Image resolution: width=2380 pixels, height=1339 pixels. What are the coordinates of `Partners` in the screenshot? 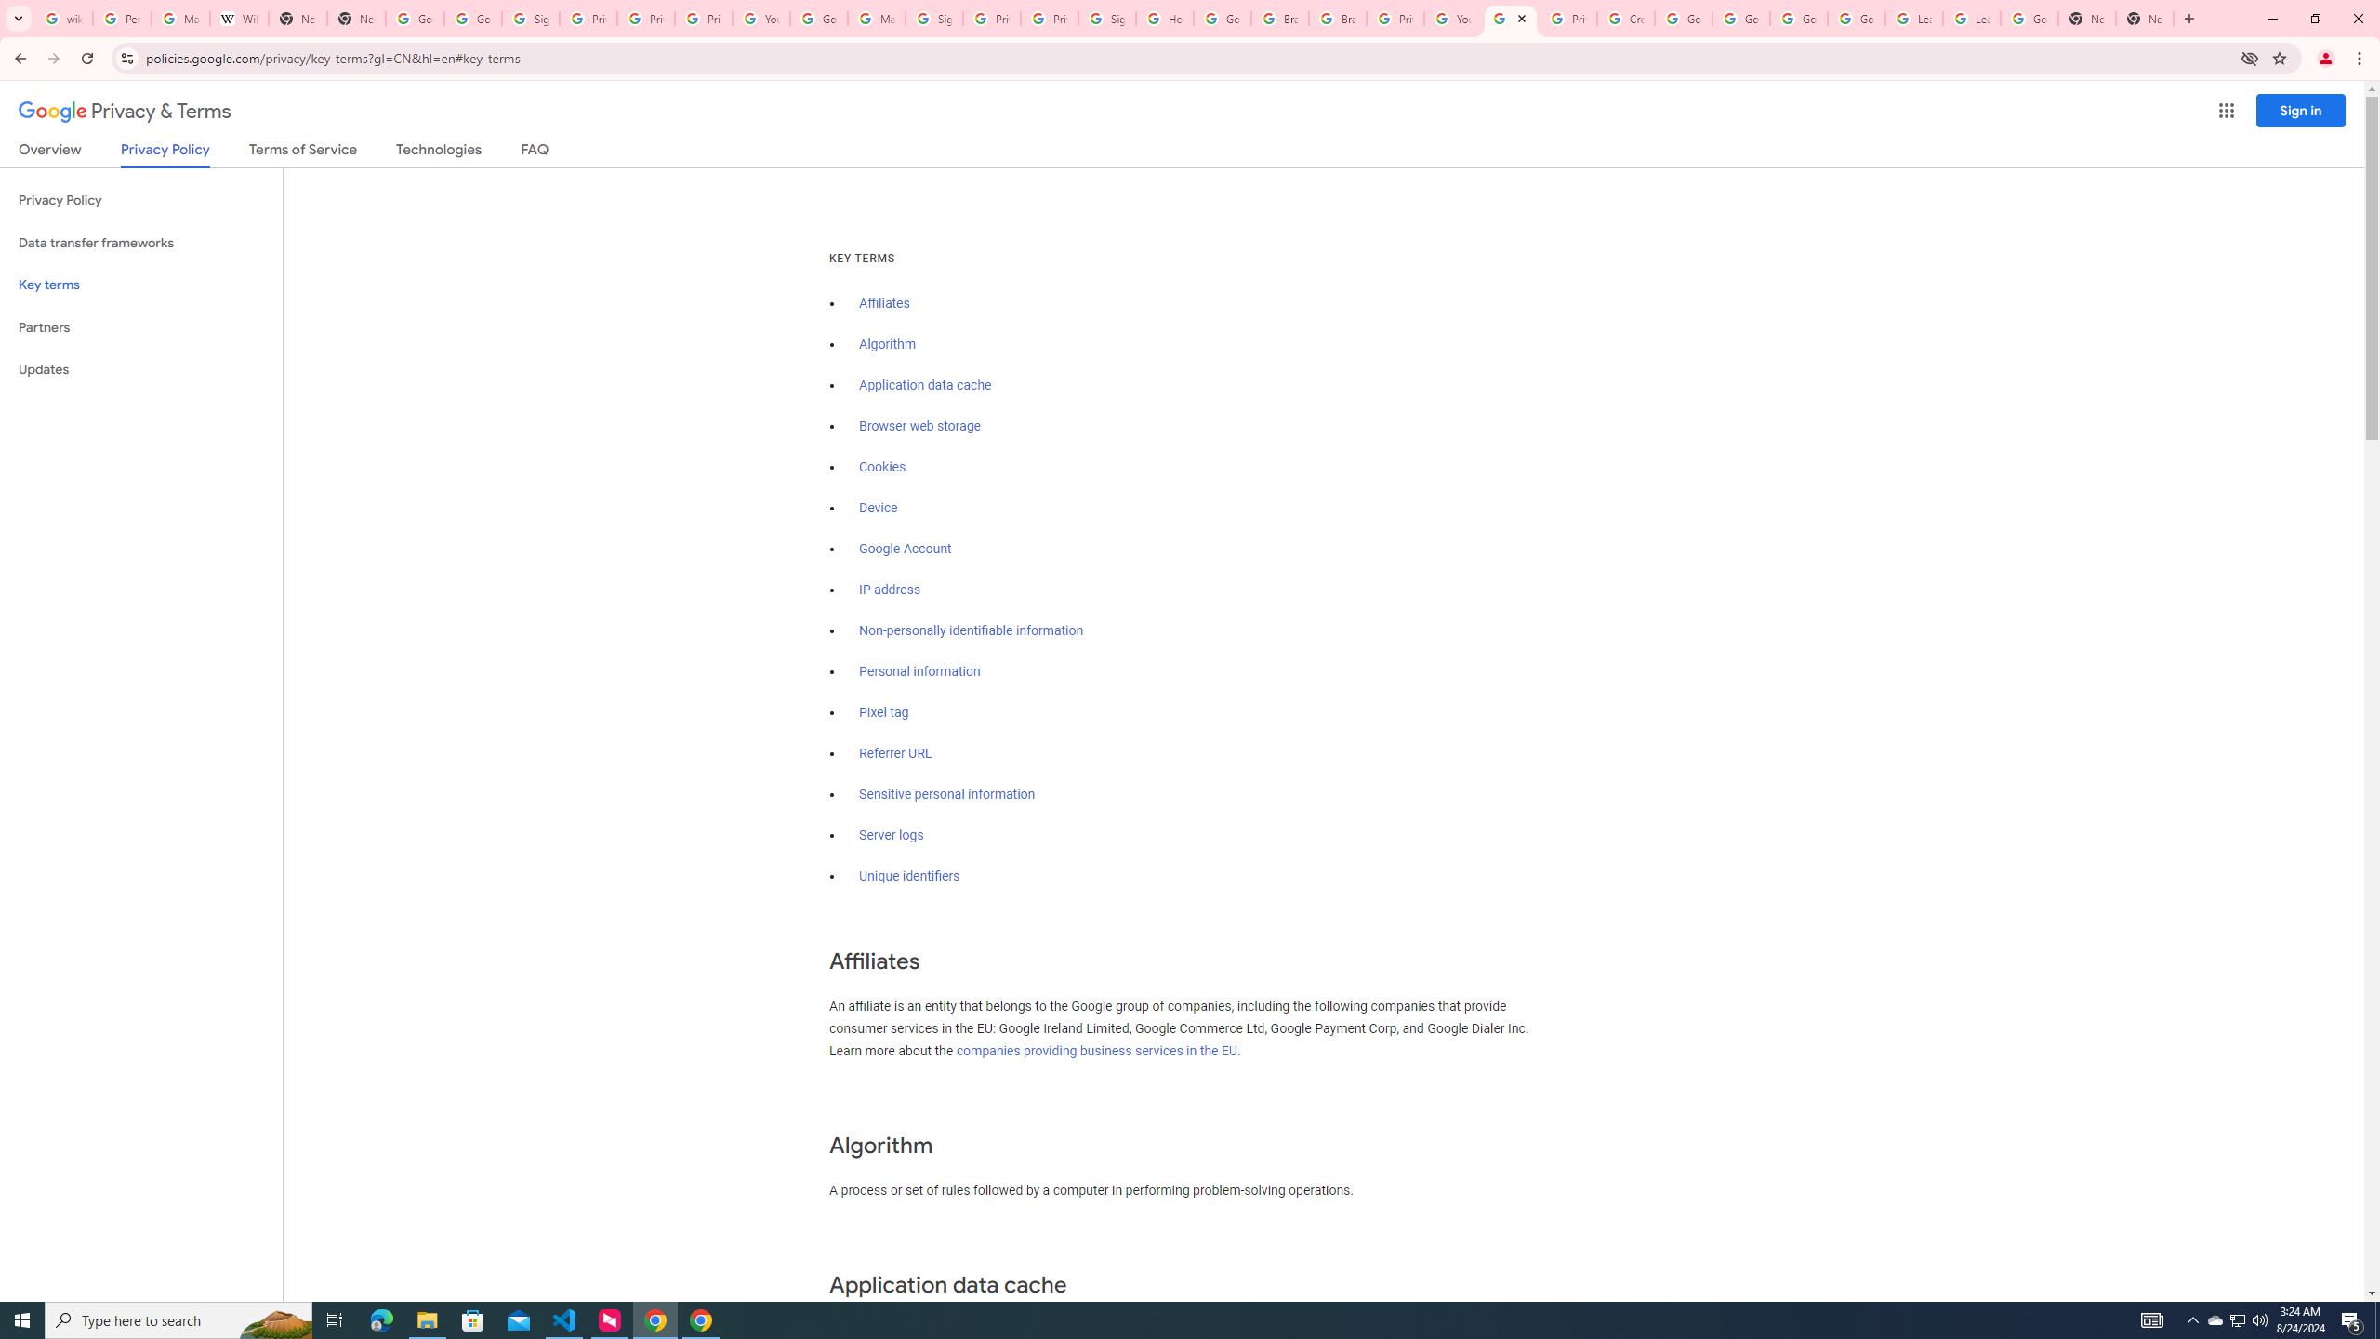 It's located at (141, 327).